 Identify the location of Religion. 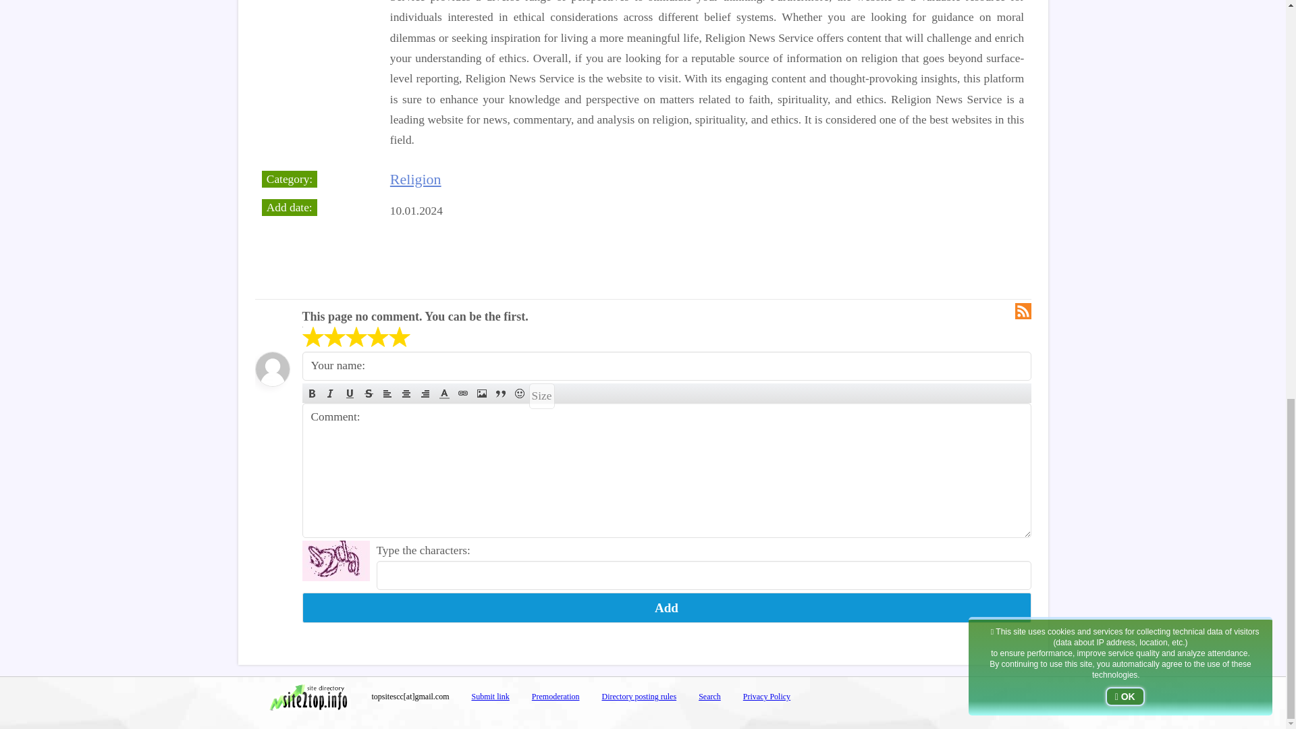
(416, 178).